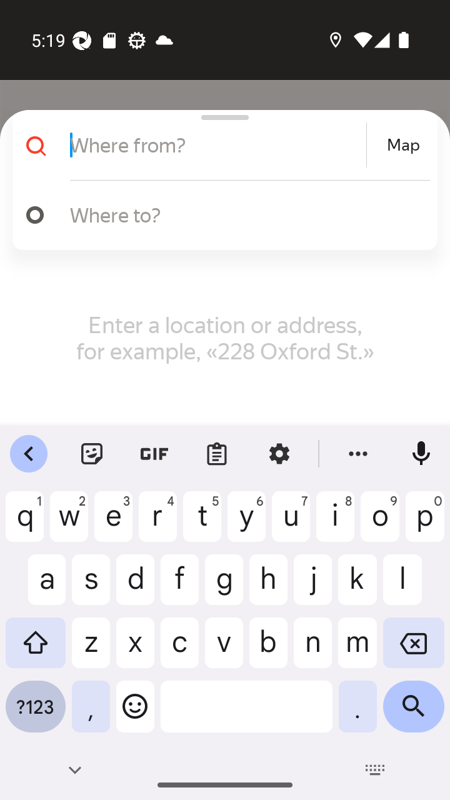 Image resolution: width=450 pixels, height=800 pixels. Describe the element at coordinates (220, 145) in the screenshot. I see `Where from? Map Map` at that location.